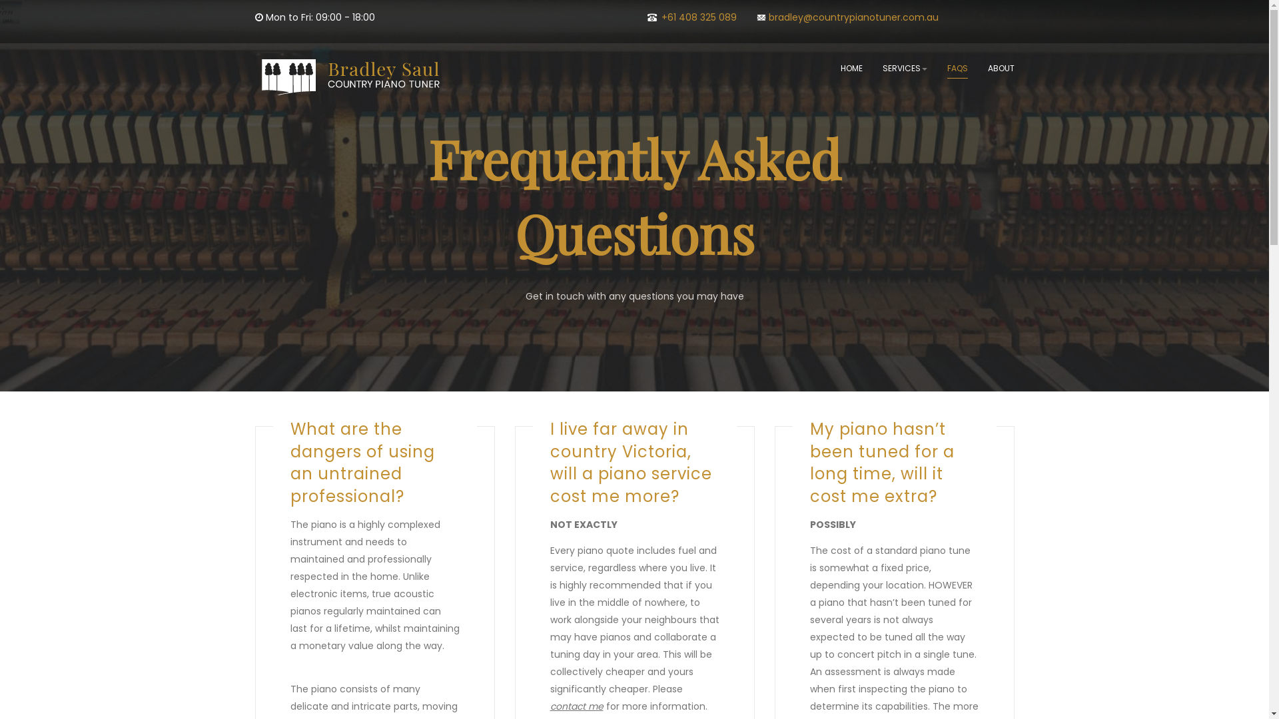  Describe the element at coordinates (958, 68) in the screenshot. I see `FAQS` at that location.